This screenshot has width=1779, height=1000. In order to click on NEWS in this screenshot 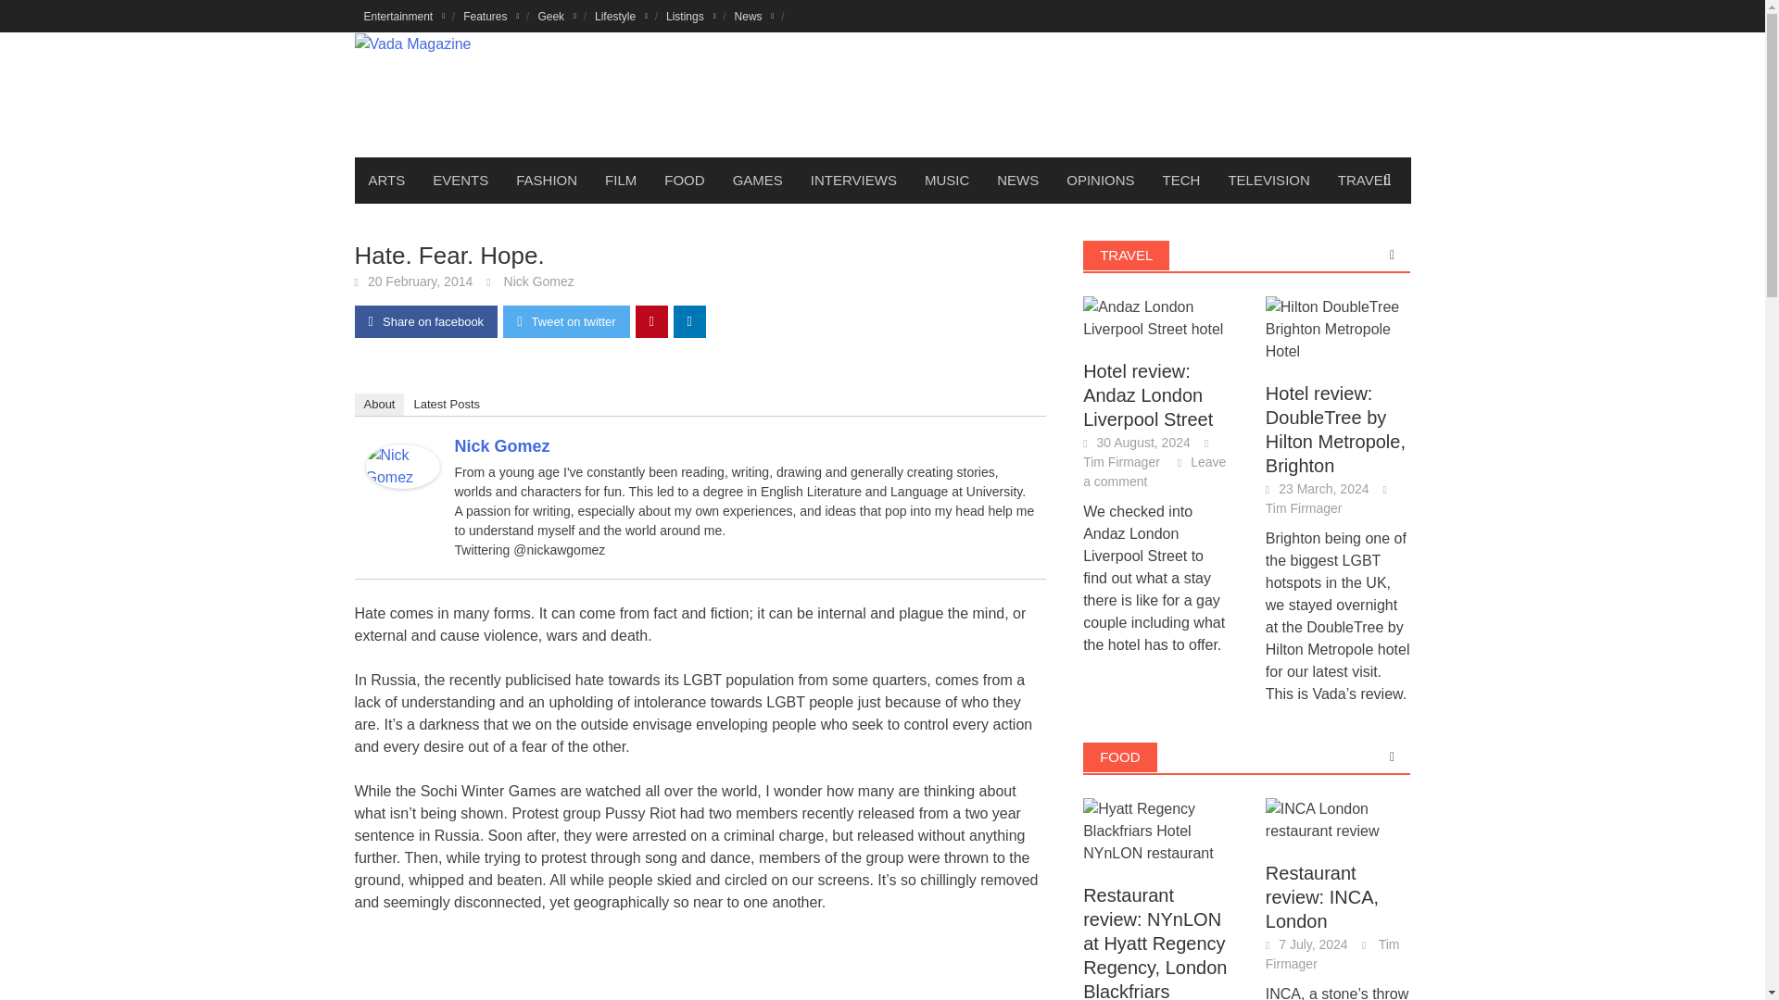, I will do `click(1017, 180)`.